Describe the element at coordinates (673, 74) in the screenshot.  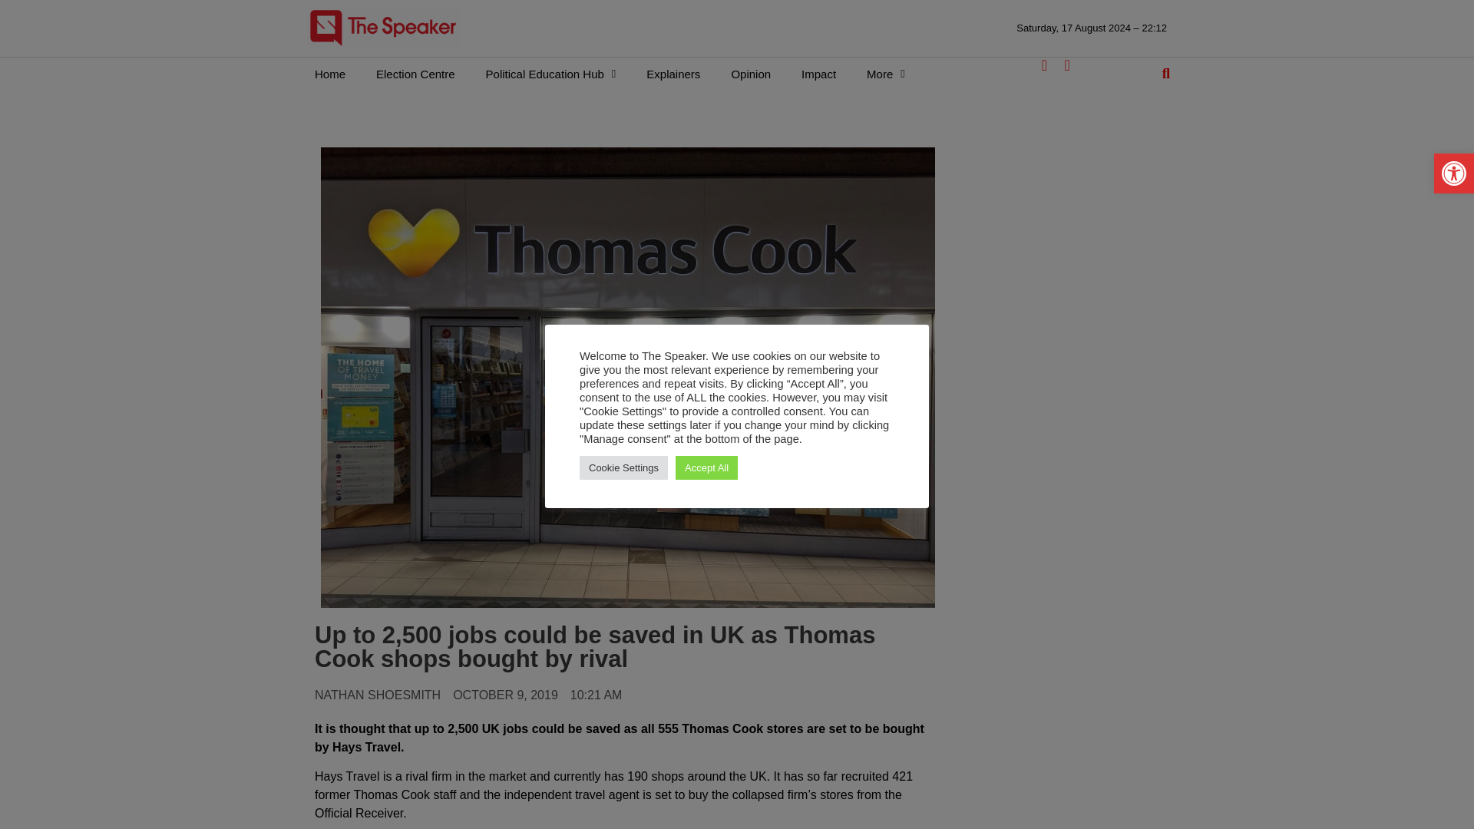
I see `Explainers` at that location.